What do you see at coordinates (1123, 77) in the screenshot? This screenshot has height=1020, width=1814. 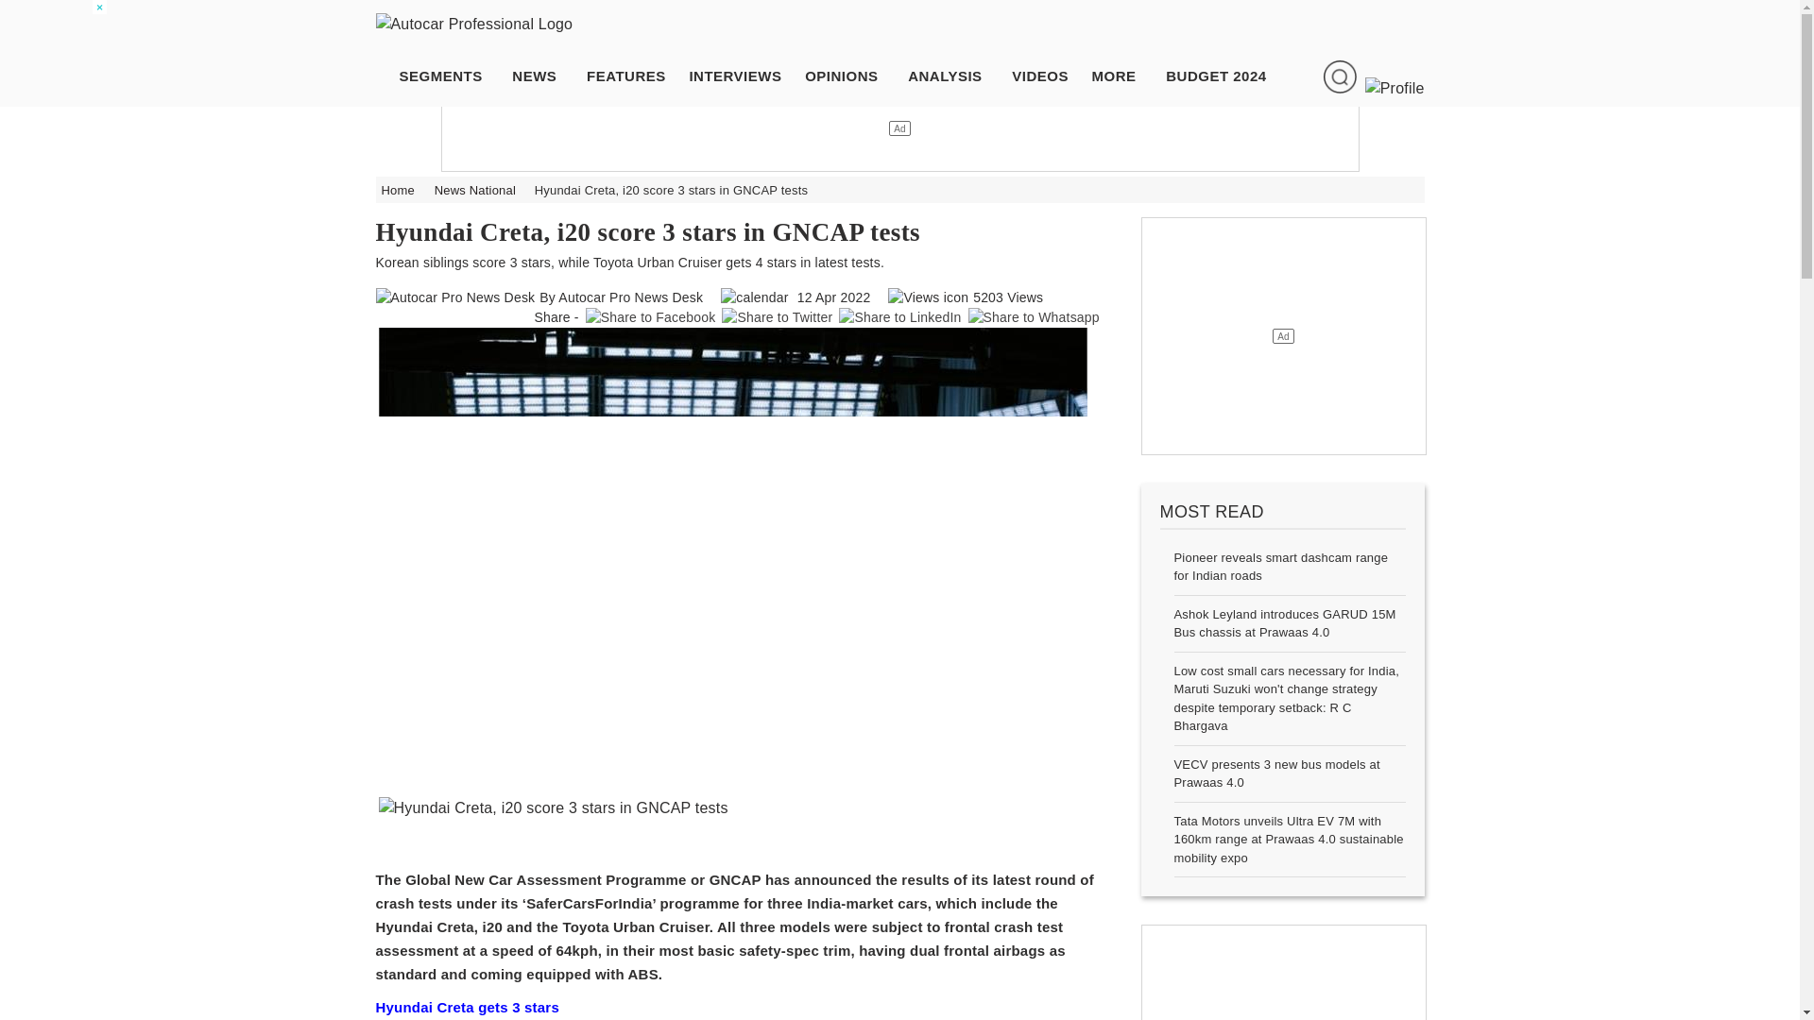 I see `MORE` at bounding box center [1123, 77].